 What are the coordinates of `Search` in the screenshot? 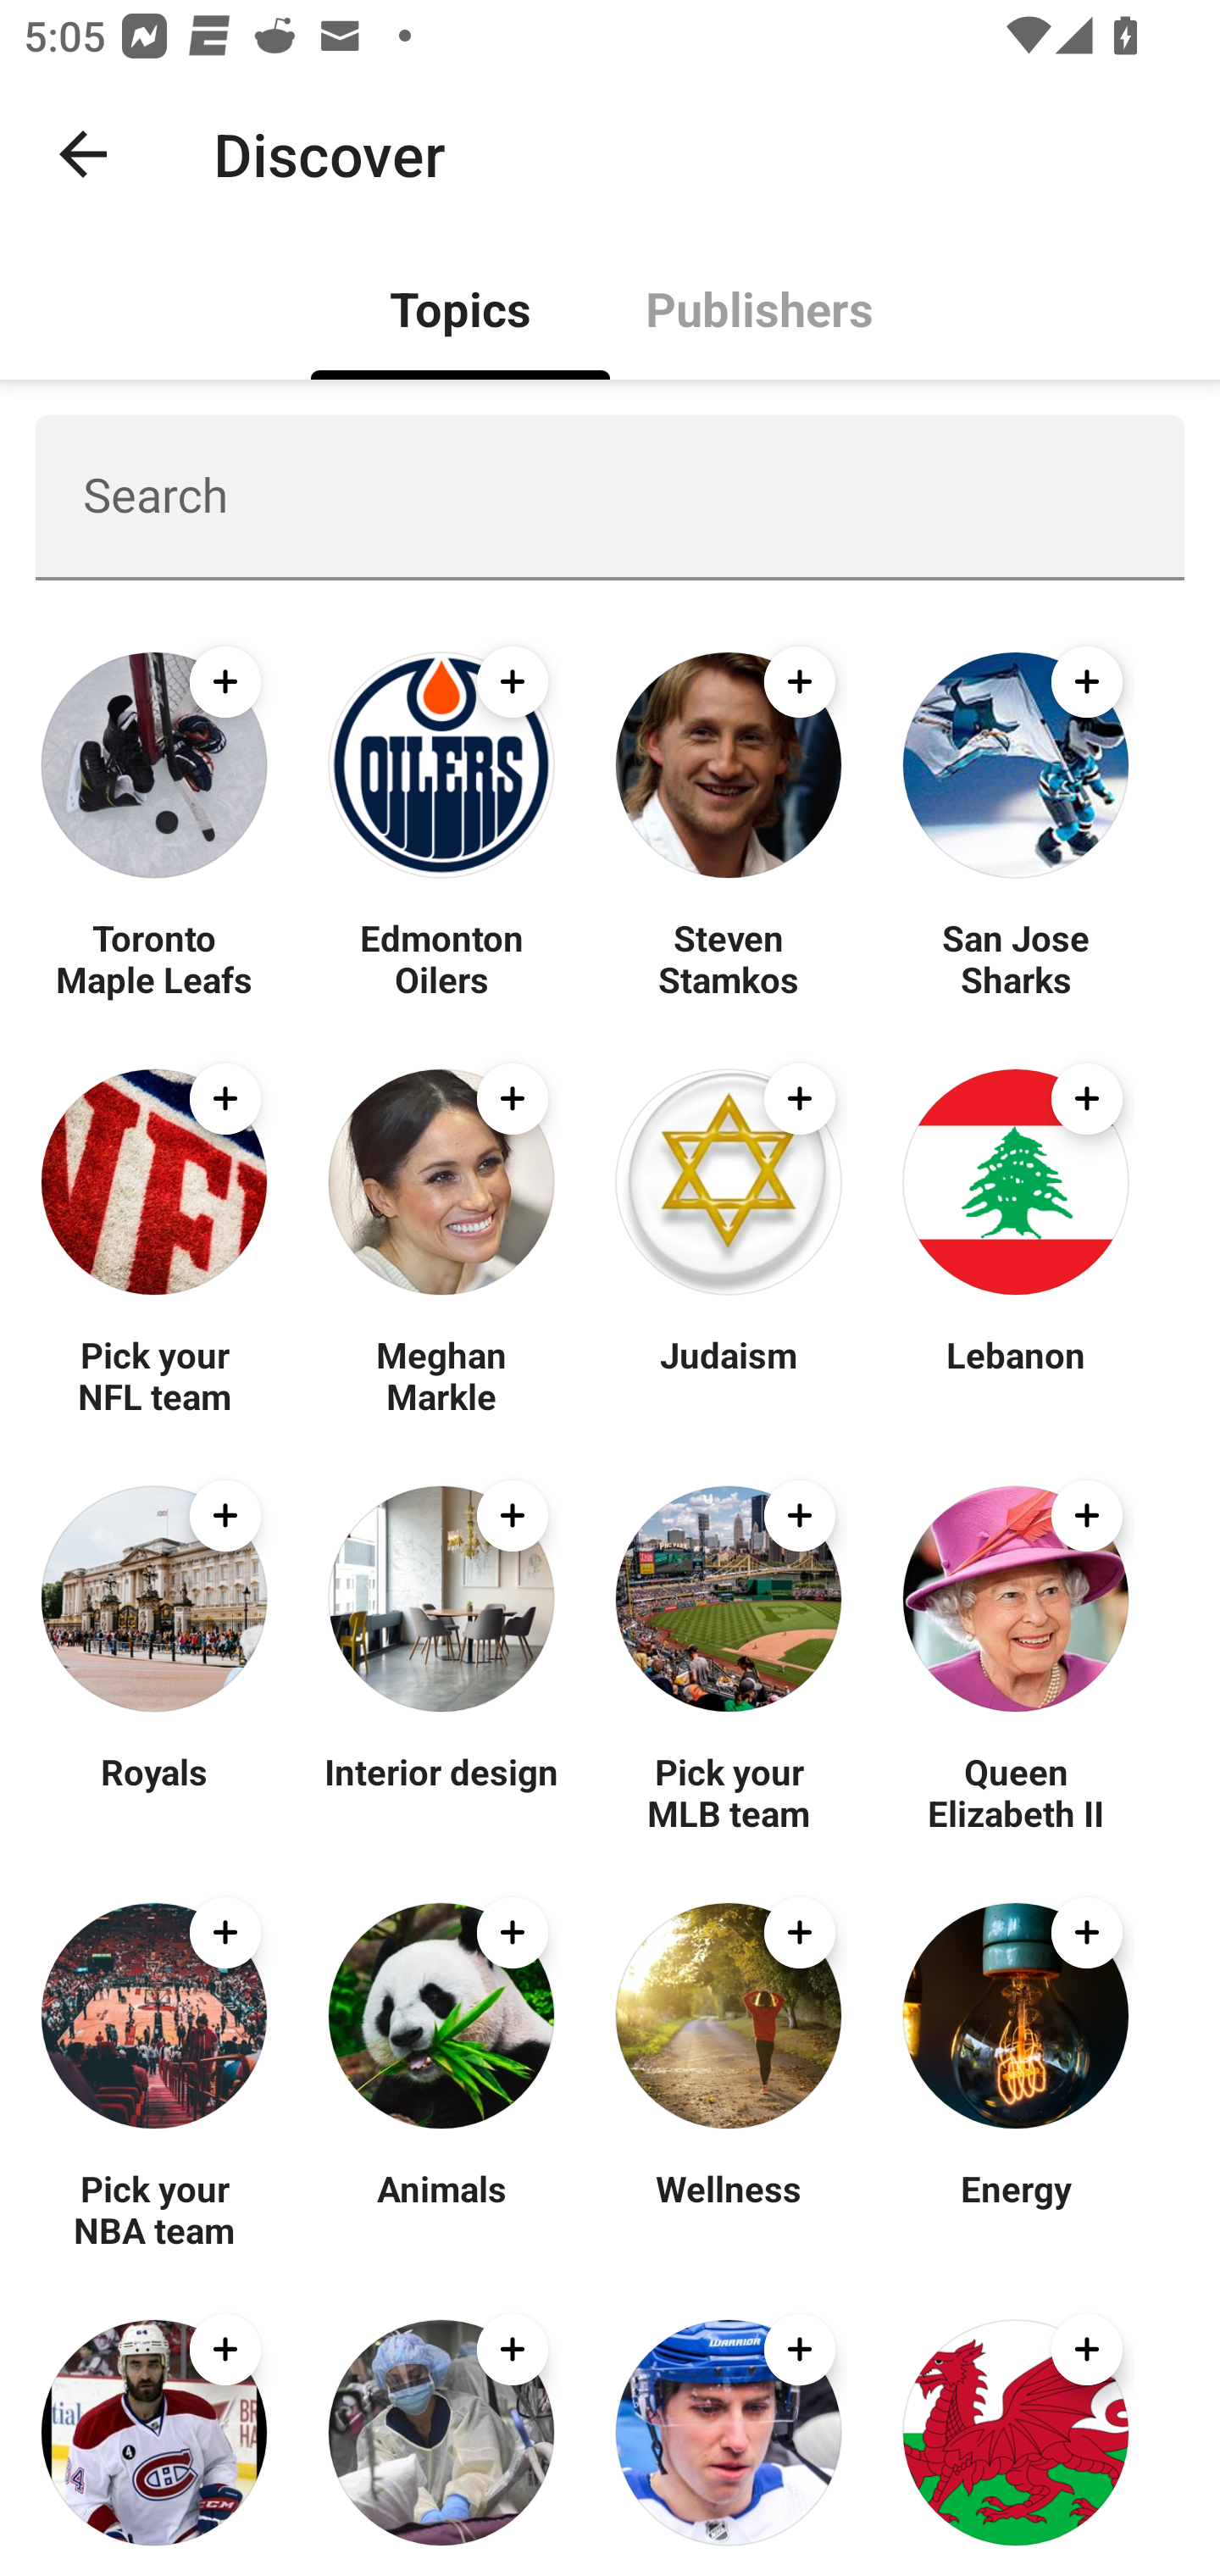 It's located at (610, 497).